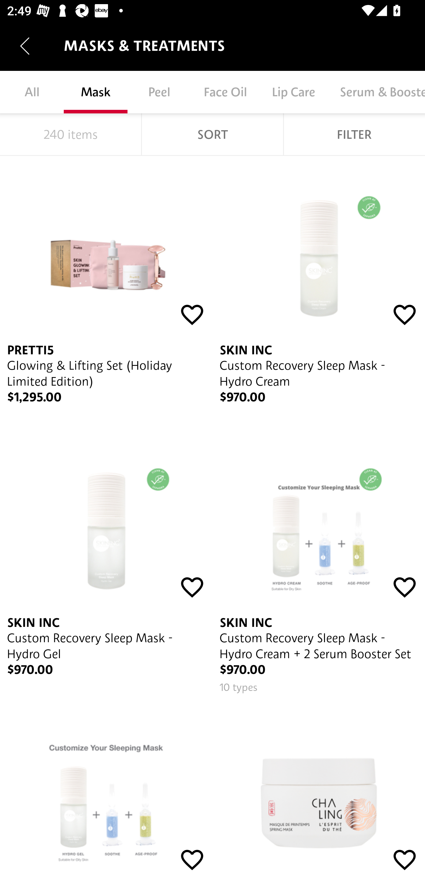 The height and width of the screenshot is (874, 425). I want to click on FILTER, so click(354, 134).